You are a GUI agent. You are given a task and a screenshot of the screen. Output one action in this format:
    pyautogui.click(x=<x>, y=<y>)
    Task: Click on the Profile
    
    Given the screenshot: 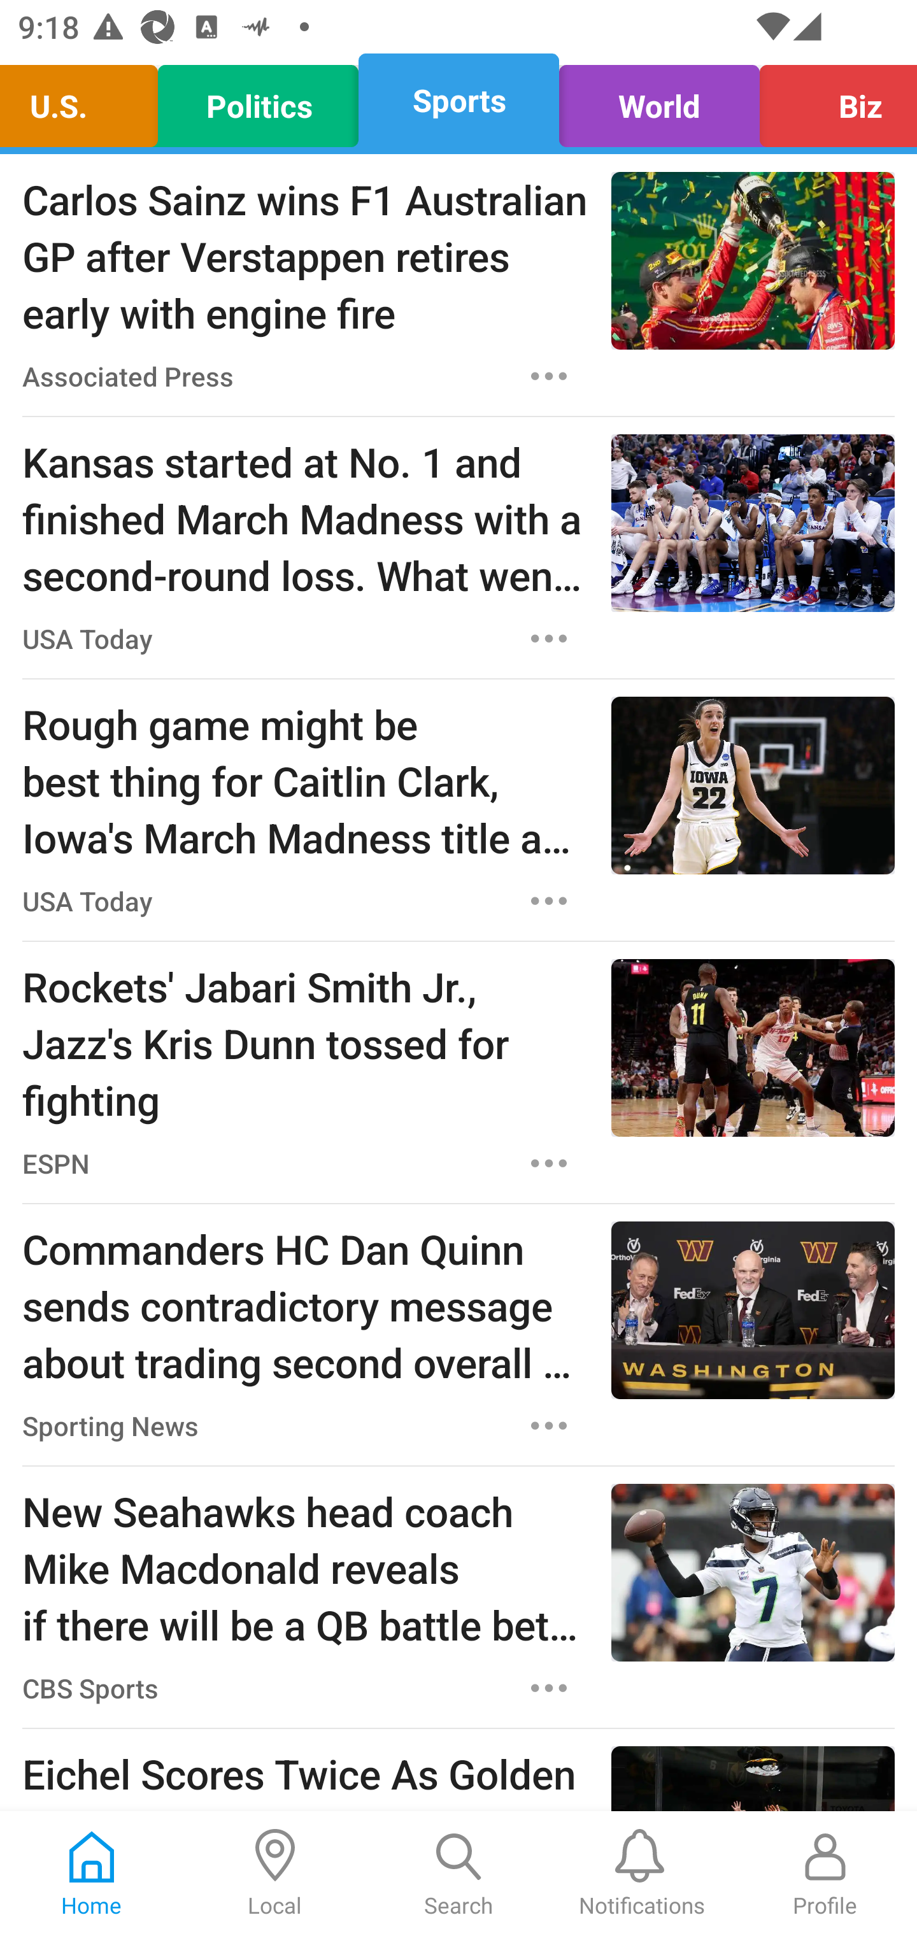 What is the action you would take?
    pyautogui.click(x=825, y=1874)
    